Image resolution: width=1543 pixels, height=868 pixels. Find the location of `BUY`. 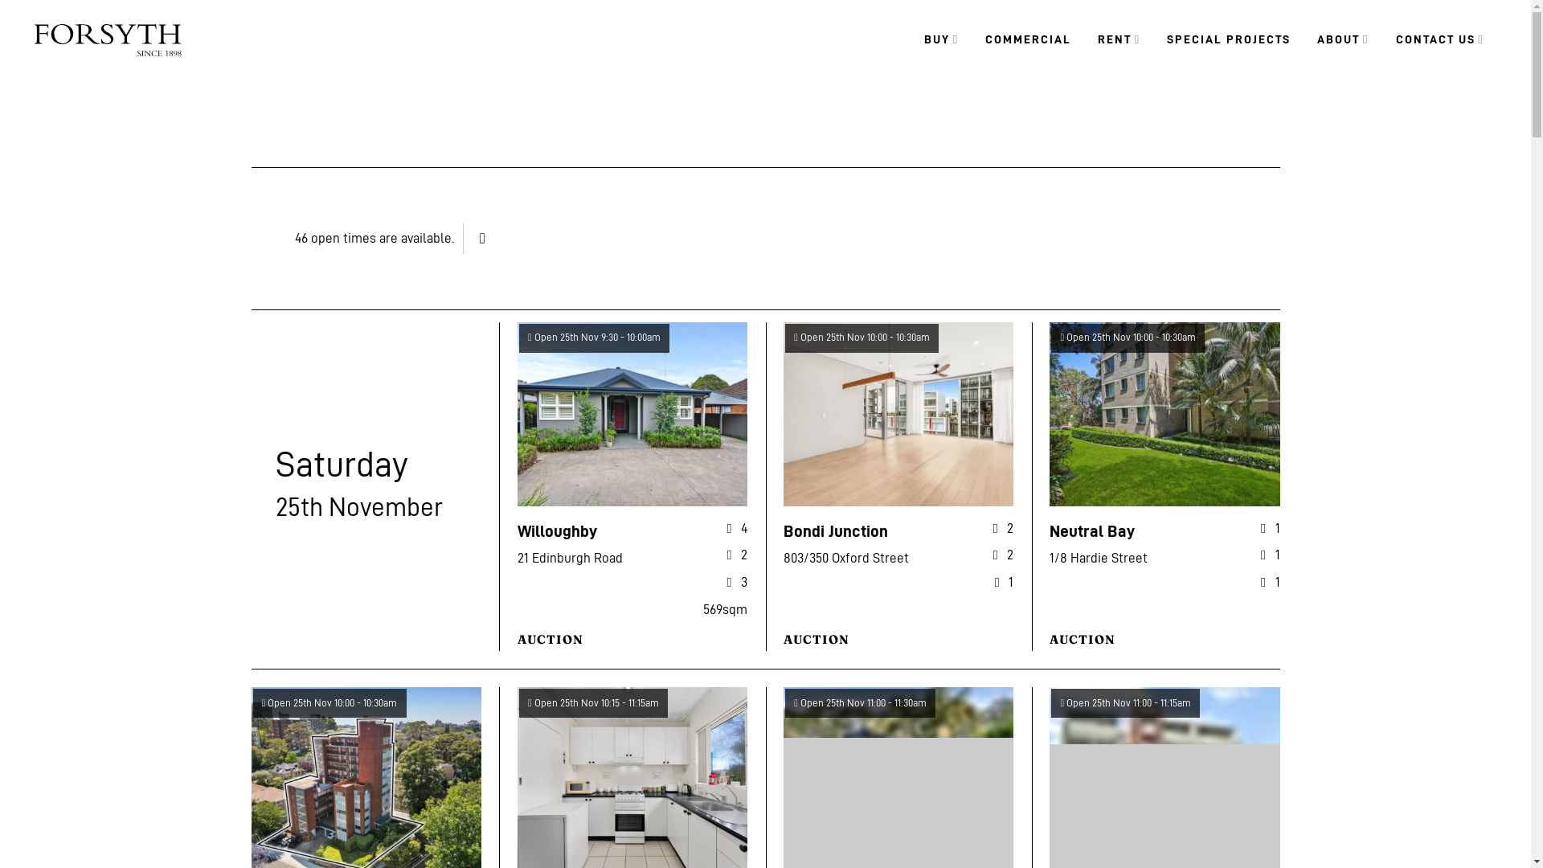

BUY is located at coordinates (942, 40).